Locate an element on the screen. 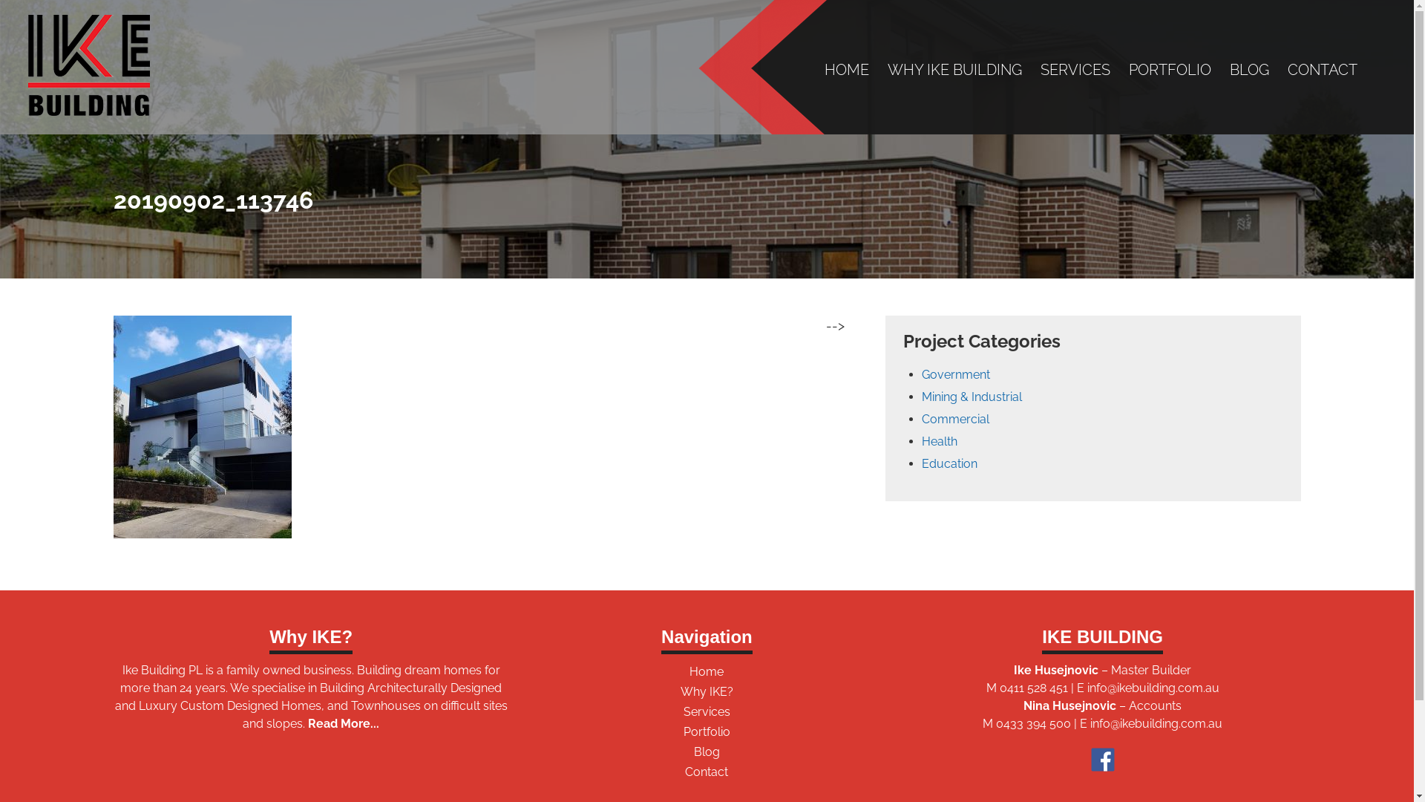 This screenshot has height=802, width=1425. Commercial is located at coordinates (956, 419).